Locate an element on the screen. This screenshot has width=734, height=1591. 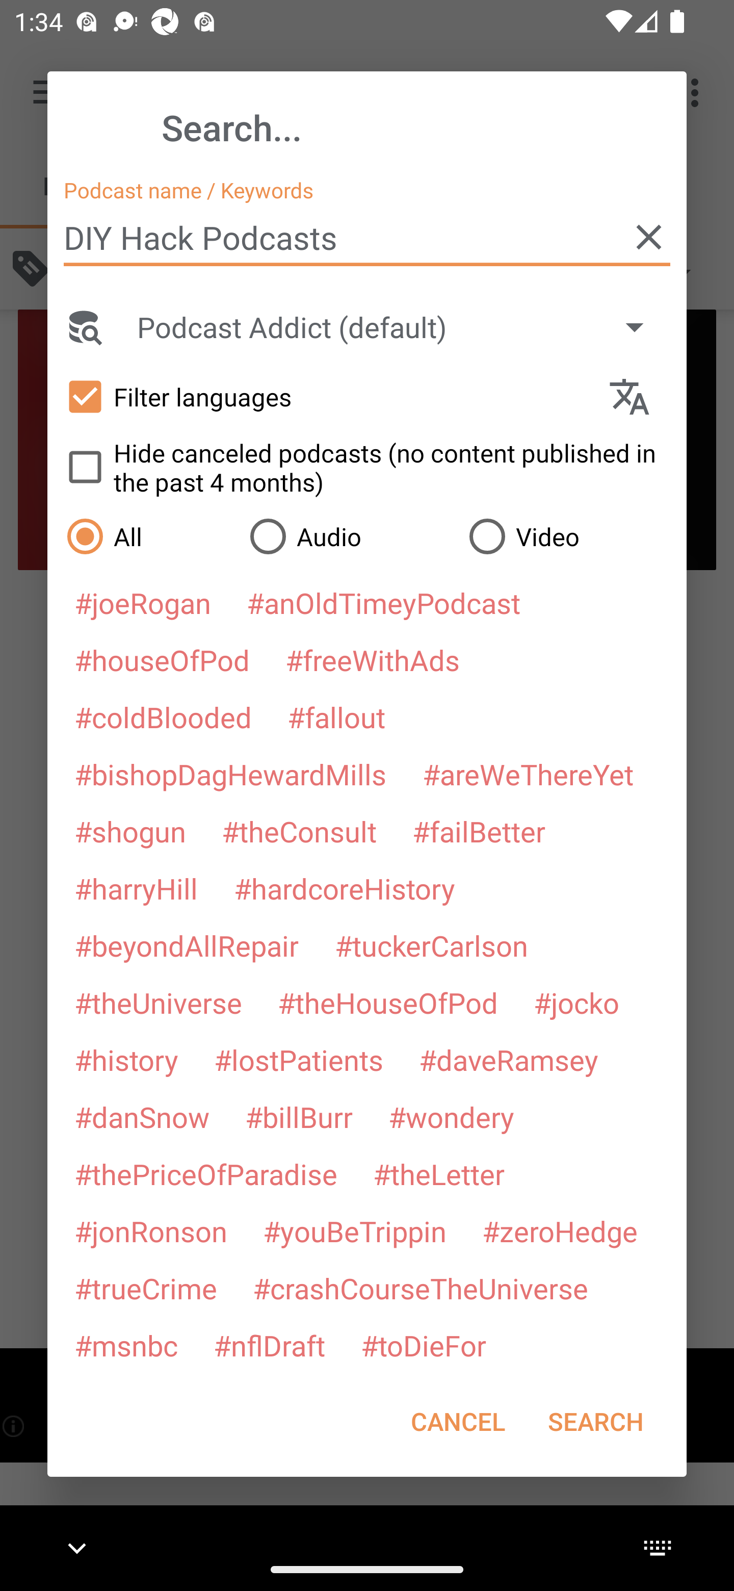
#failBetter is located at coordinates (479, 831).